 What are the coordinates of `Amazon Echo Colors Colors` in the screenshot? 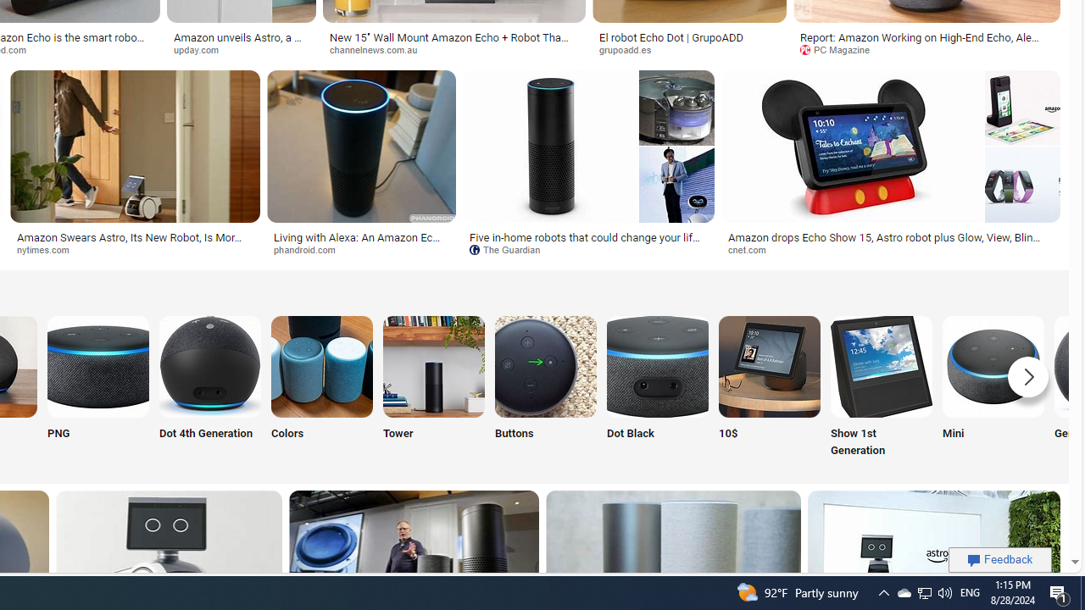 It's located at (322, 388).